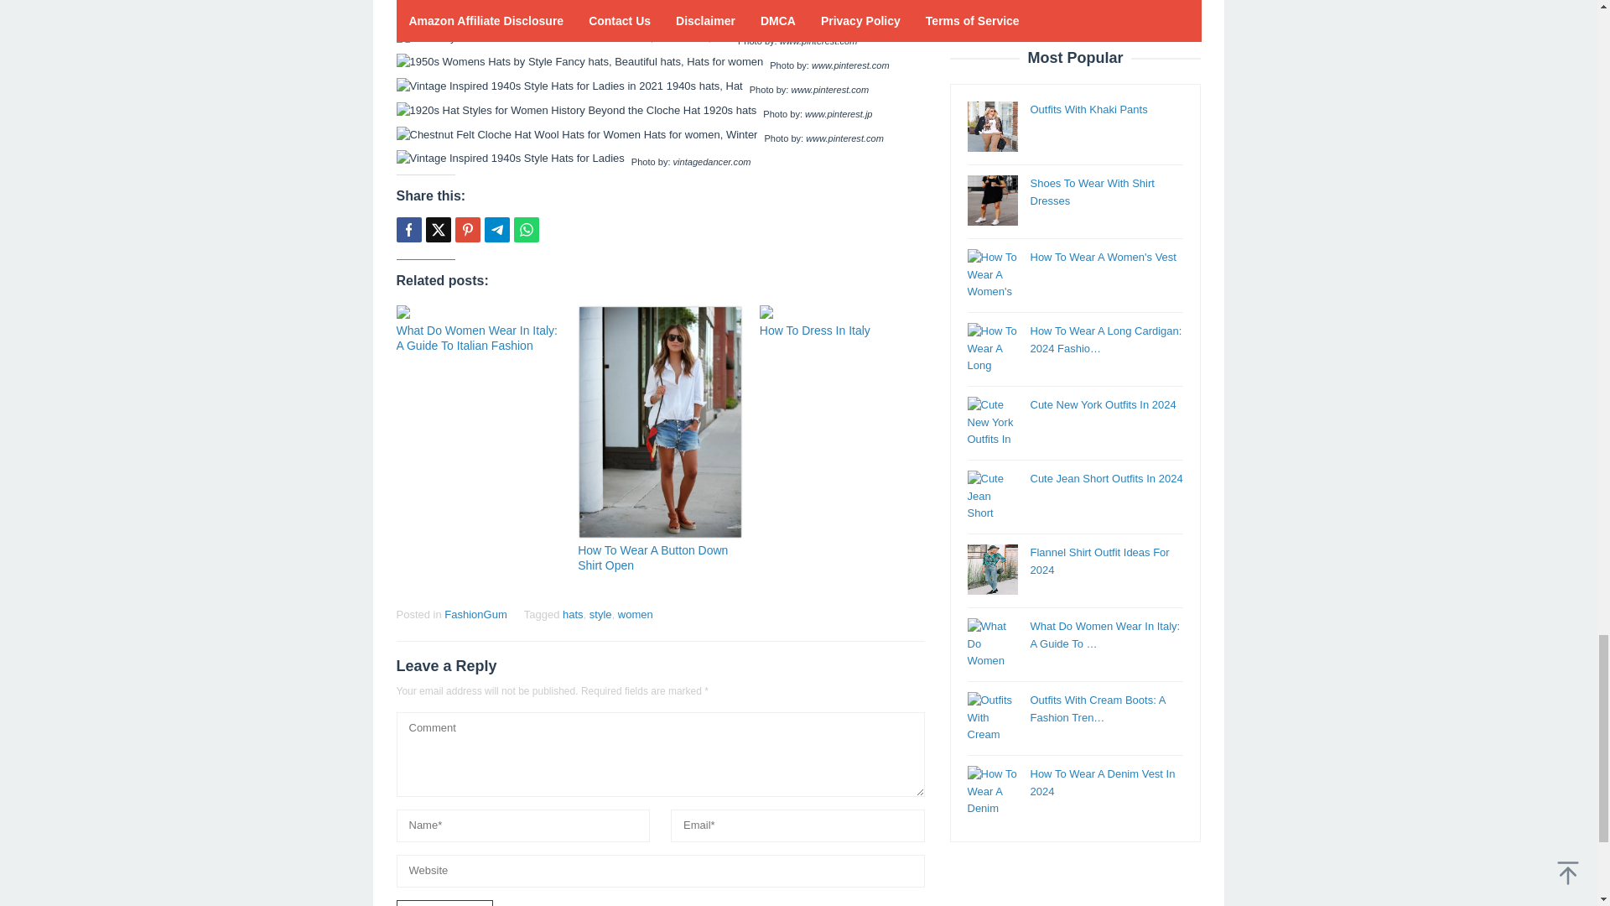 The width and height of the screenshot is (1610, 906). What do you see at coordinates (652, 557) in the screenshot?
I see `How To Wear A Button Down Shirt Open` at bounding box center [652, 557].